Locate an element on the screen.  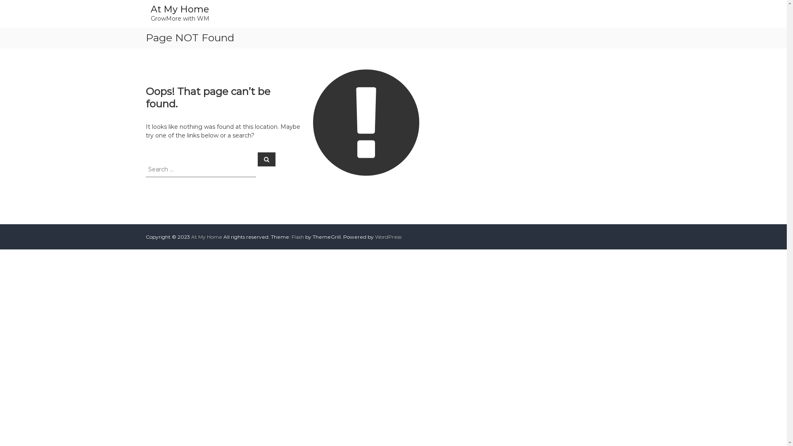
WordPress is located at coordinates (388, 237).